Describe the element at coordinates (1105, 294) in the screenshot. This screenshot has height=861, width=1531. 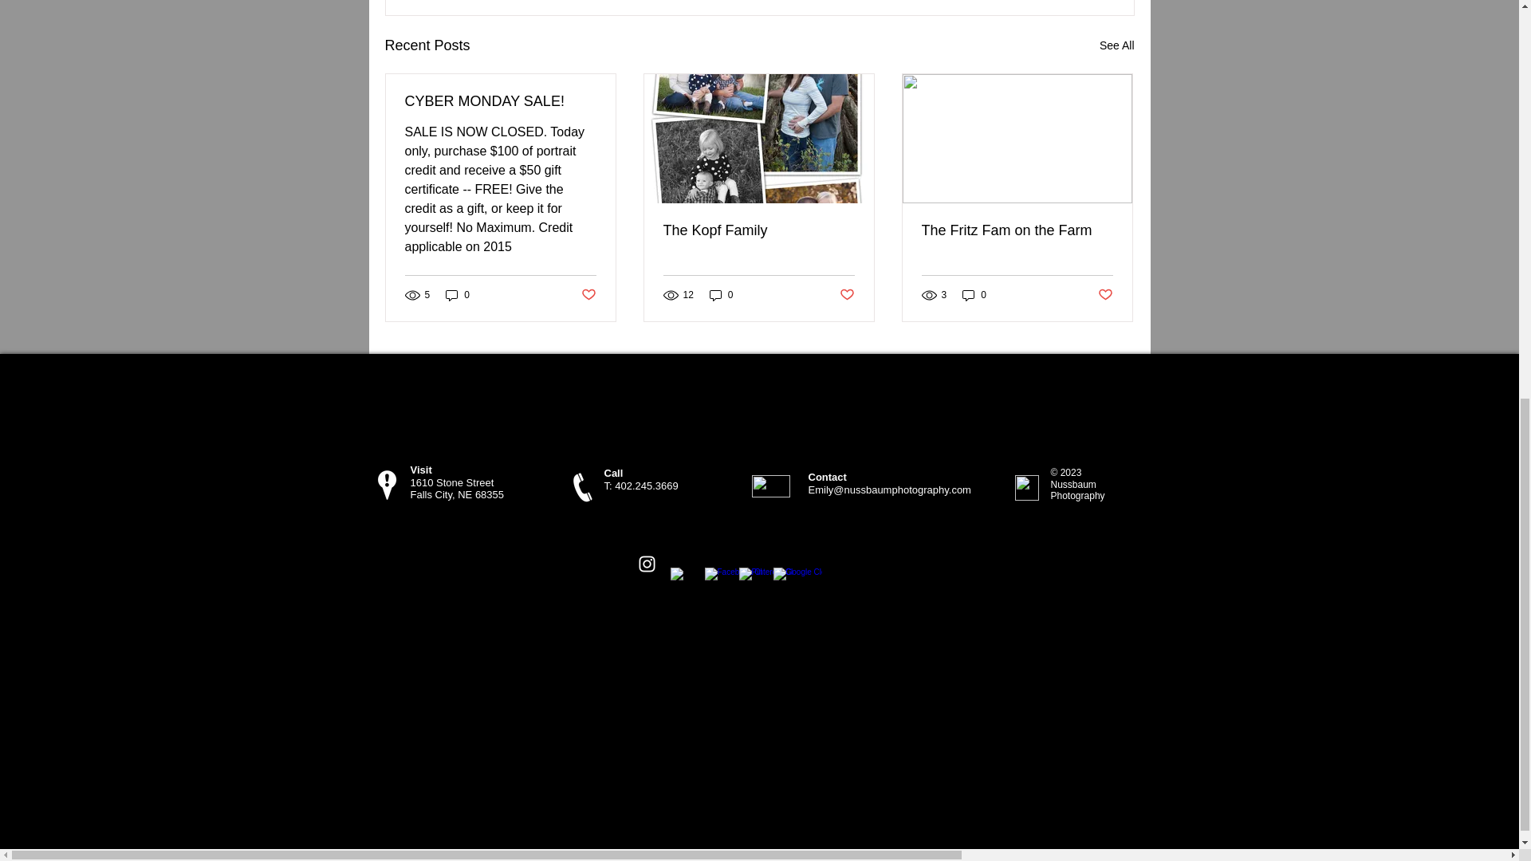
I see `Post not marked as liked` at that location.